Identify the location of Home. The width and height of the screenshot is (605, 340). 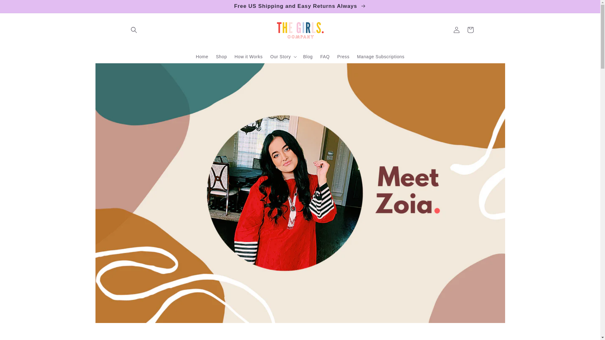
(202, 56).